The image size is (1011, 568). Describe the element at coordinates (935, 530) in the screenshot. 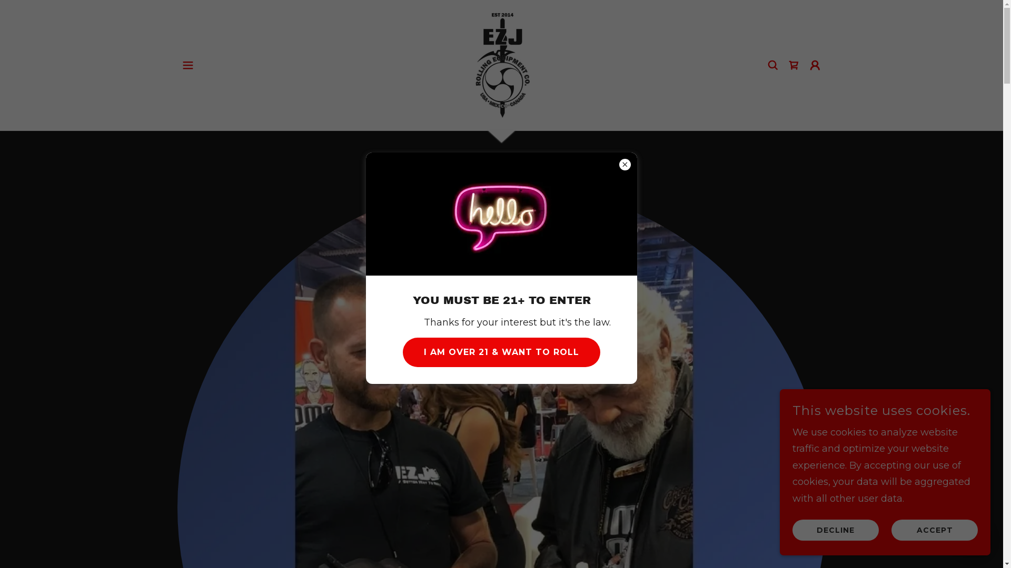

I see `ACCEPT` at that location.